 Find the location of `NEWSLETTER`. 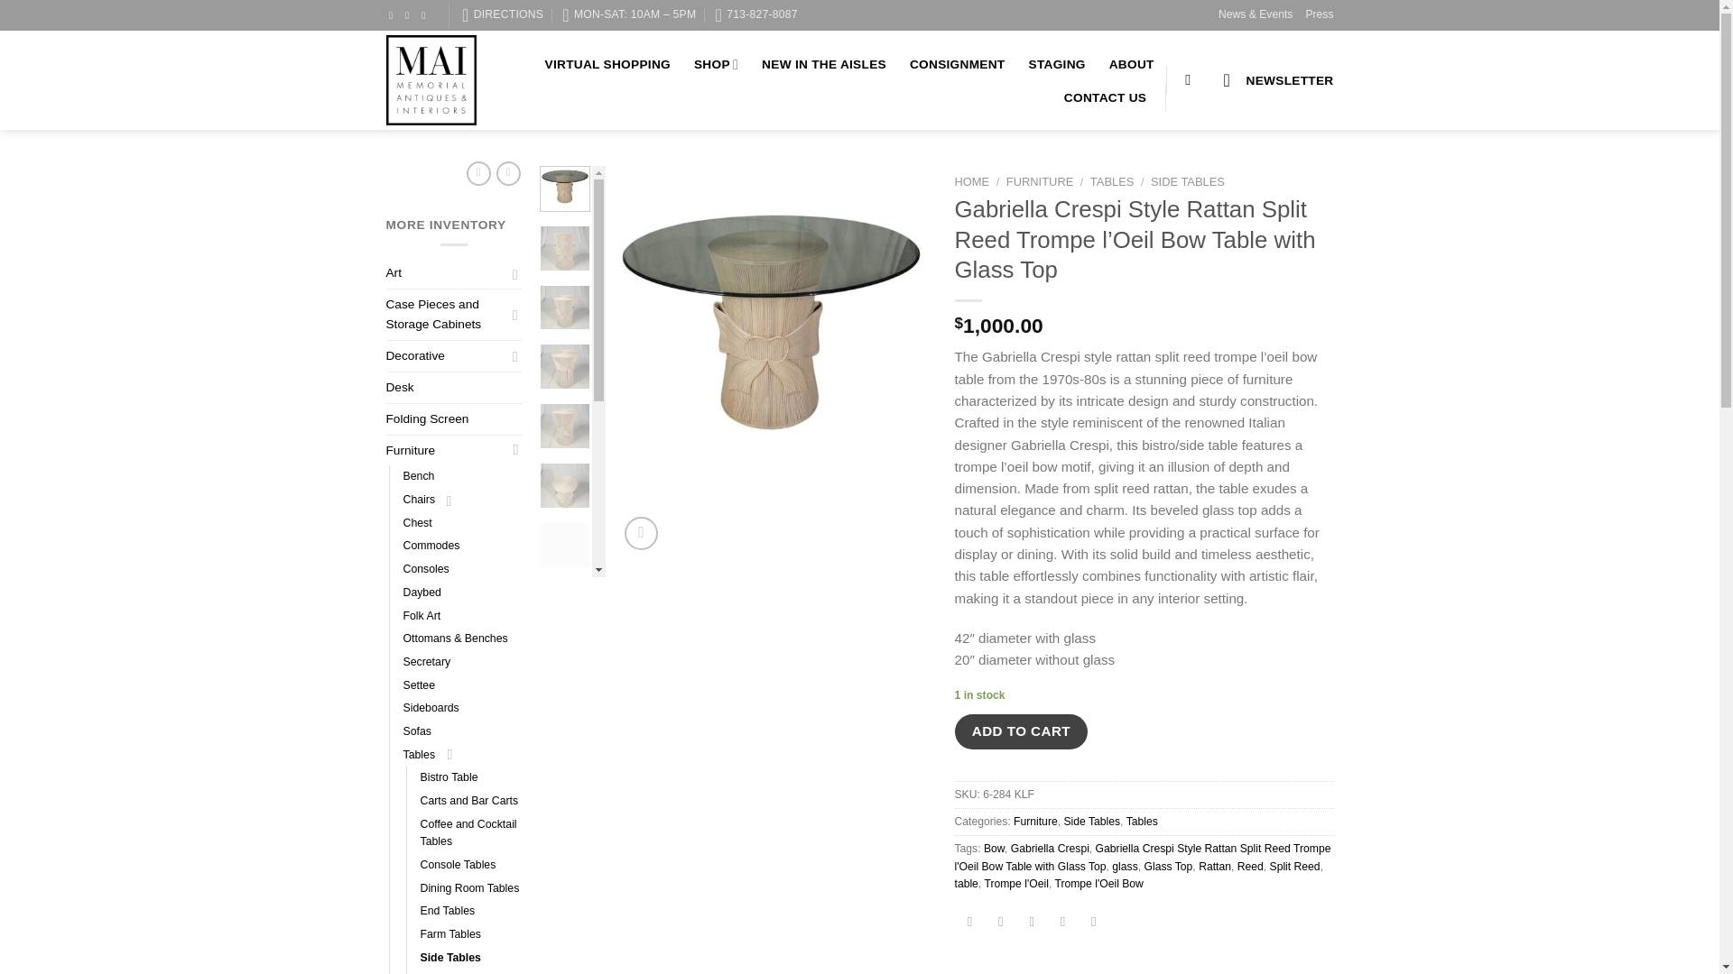

NEWSLETTER is located at coordinates (1278, 79).